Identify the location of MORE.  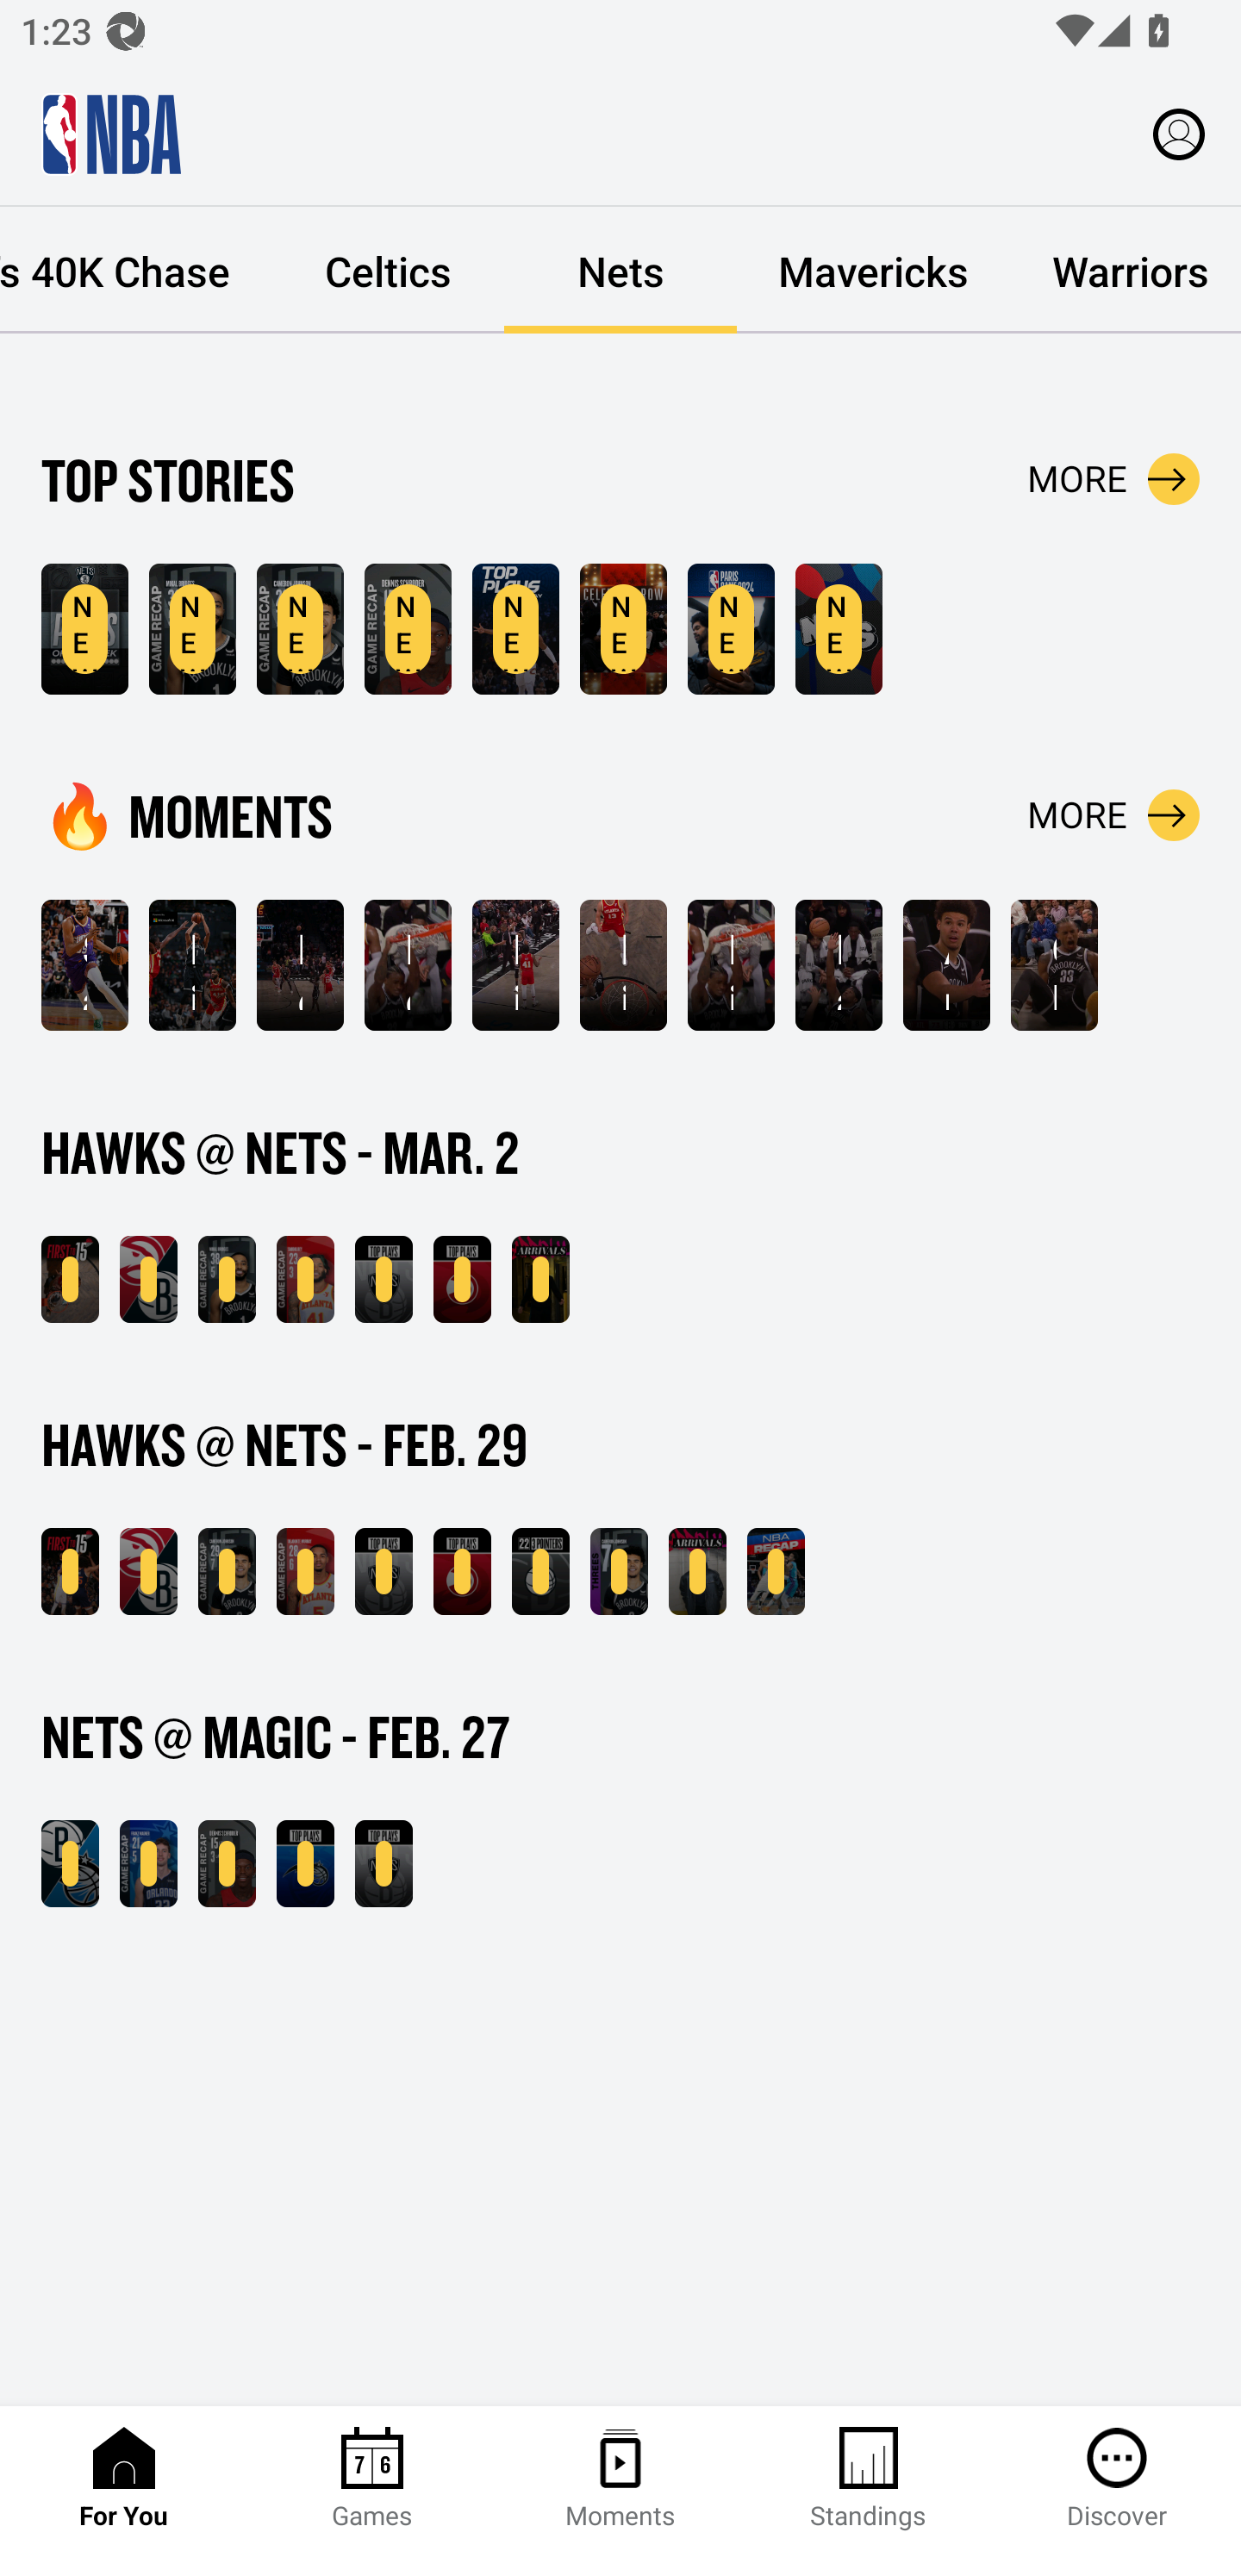
(1113, 814).